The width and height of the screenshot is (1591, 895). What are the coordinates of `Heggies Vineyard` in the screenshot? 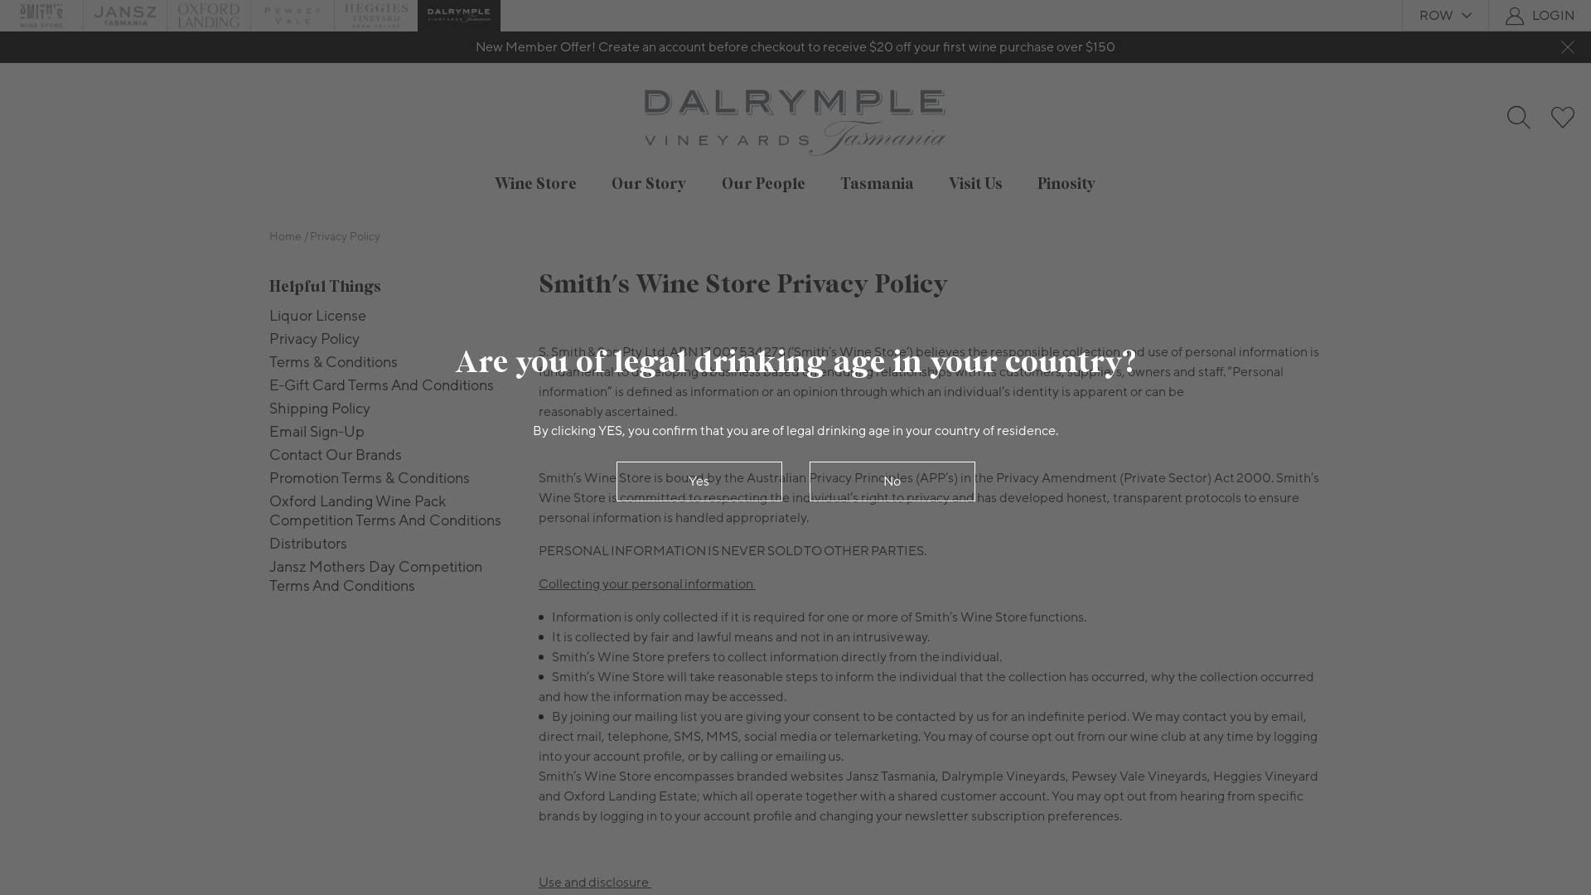 It's located at (376, 16).